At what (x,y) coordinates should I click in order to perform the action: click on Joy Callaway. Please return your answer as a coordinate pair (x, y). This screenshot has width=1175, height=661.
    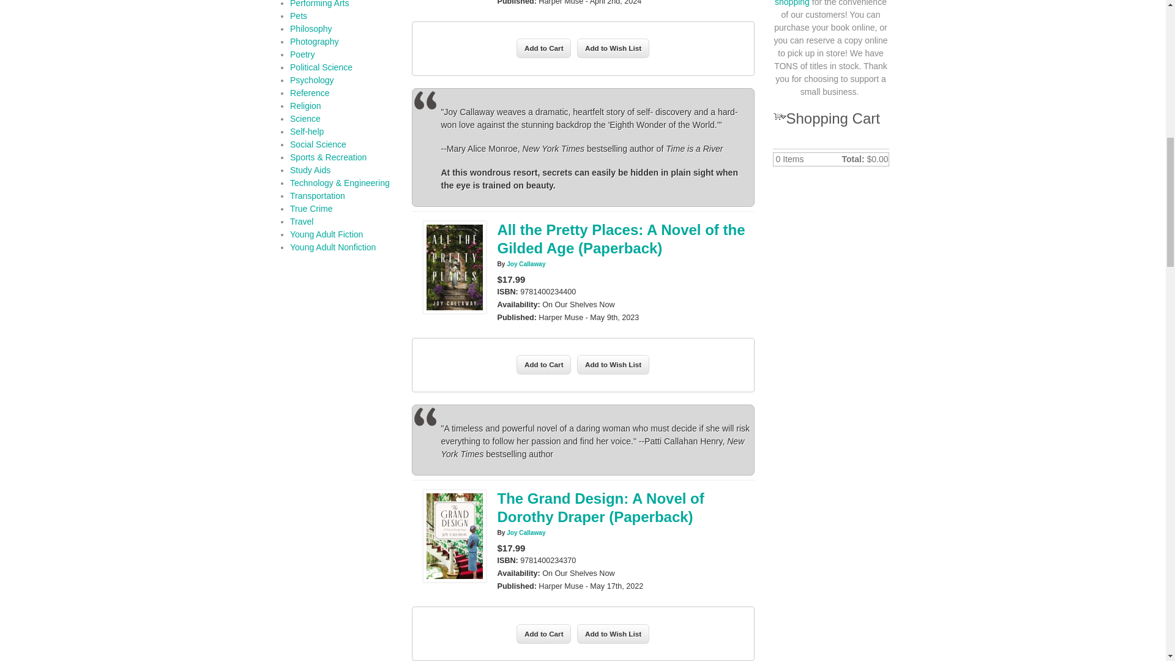
    Looking at the image, I should click on (525, 264).